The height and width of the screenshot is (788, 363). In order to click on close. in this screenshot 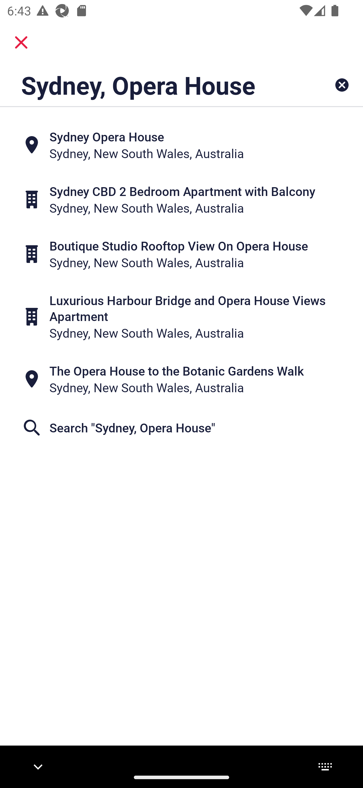, I will do `click(21, 42)`.